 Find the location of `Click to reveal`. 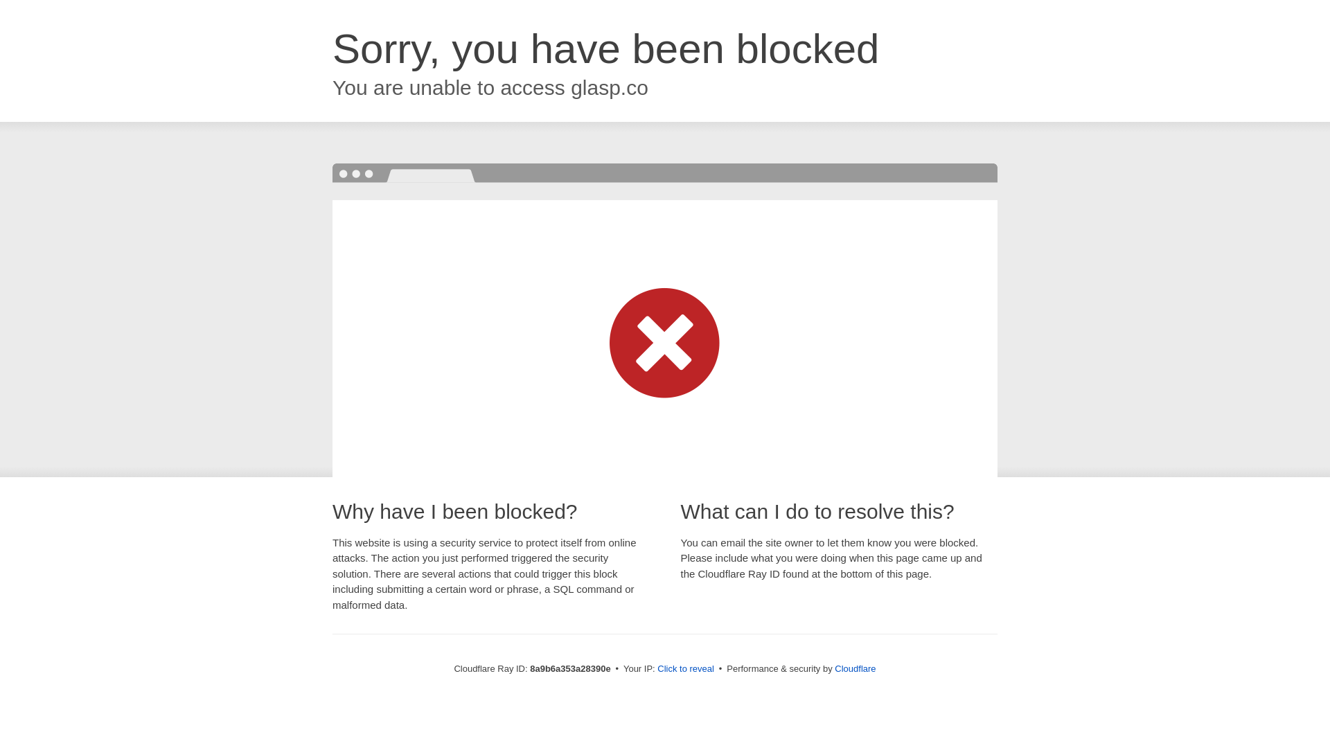

Click to reveal is located at coordinates (686, 669).